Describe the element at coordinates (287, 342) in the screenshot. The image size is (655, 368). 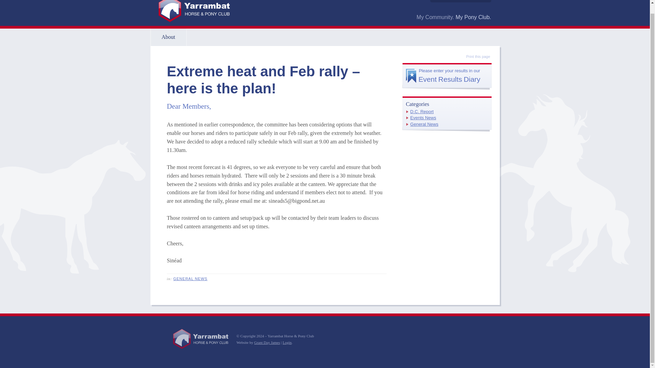
I see `Administer this website` at that location.